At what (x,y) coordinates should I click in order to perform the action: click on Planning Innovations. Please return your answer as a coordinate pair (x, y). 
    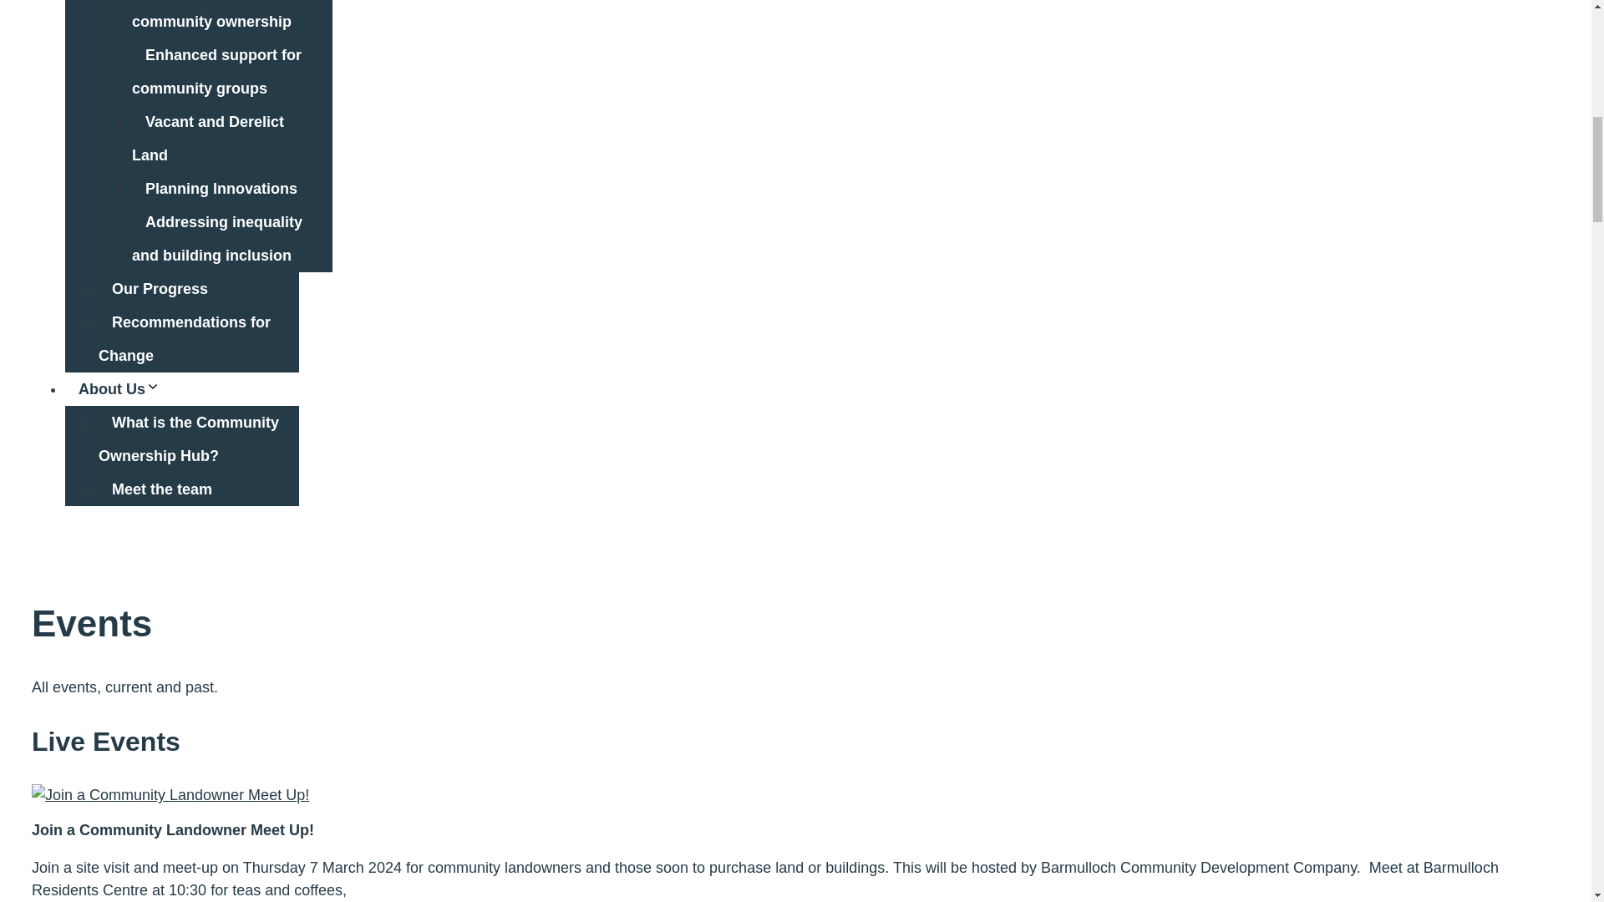
    Looking at the image, I should click on (221, 189).